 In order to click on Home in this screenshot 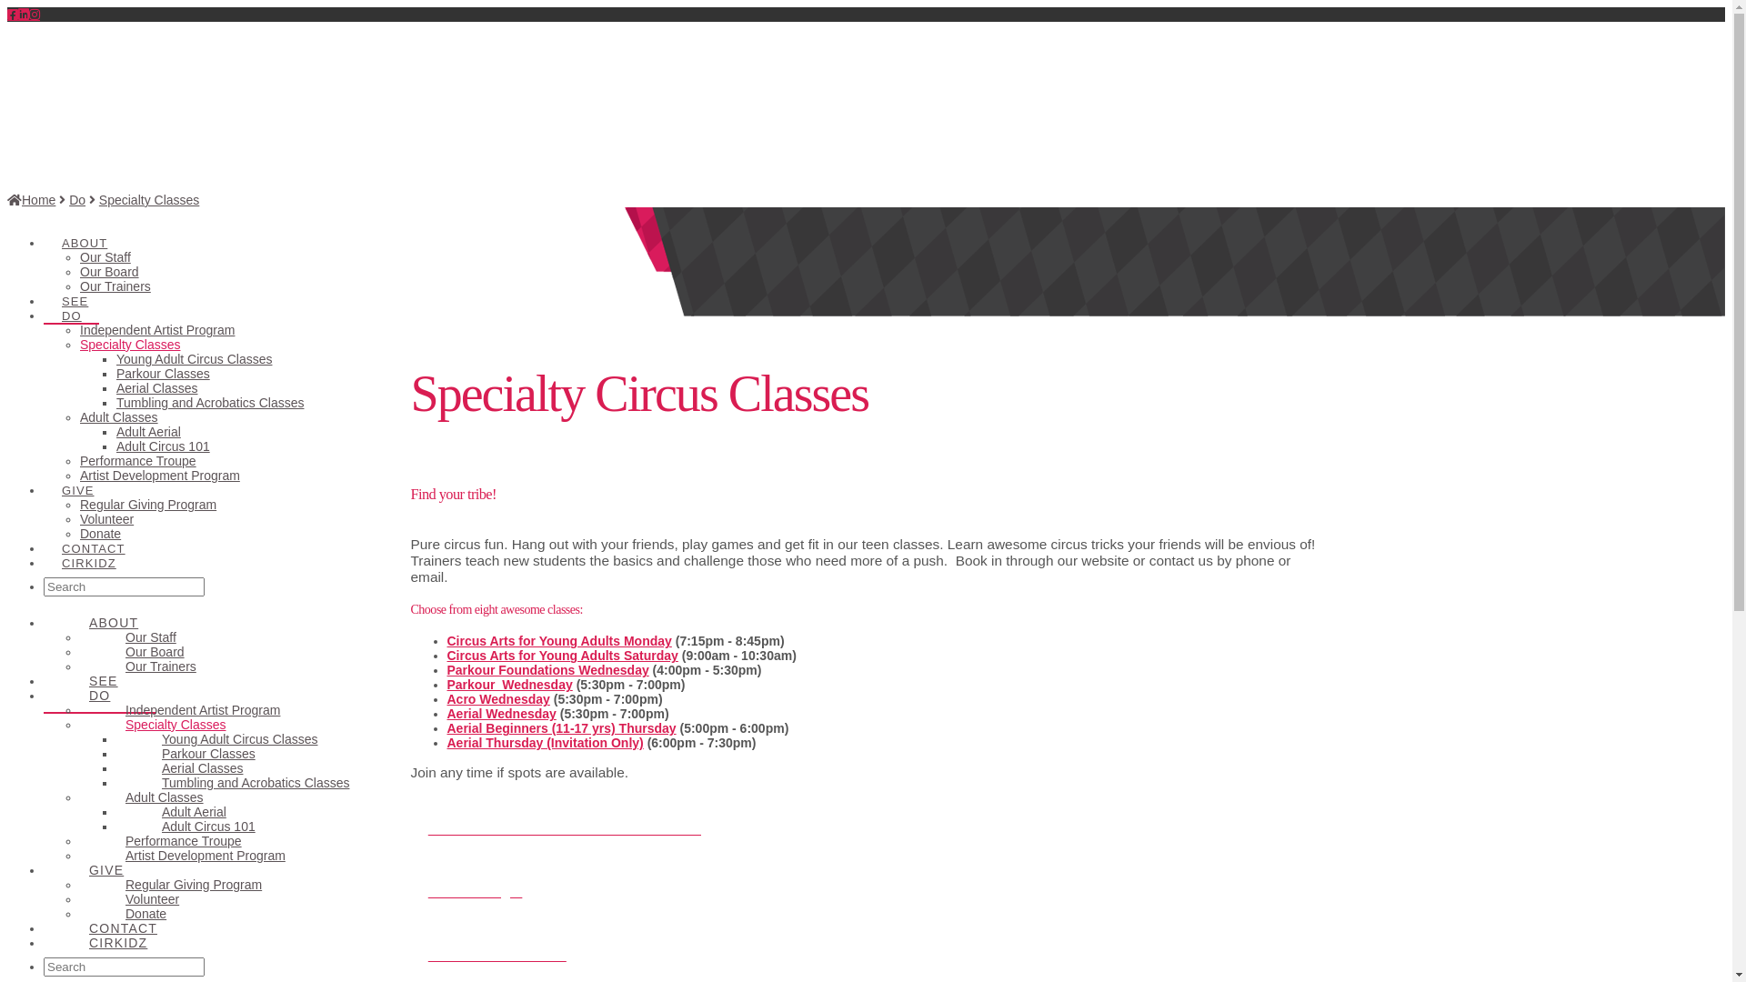, I will do `click(31, 200)`.